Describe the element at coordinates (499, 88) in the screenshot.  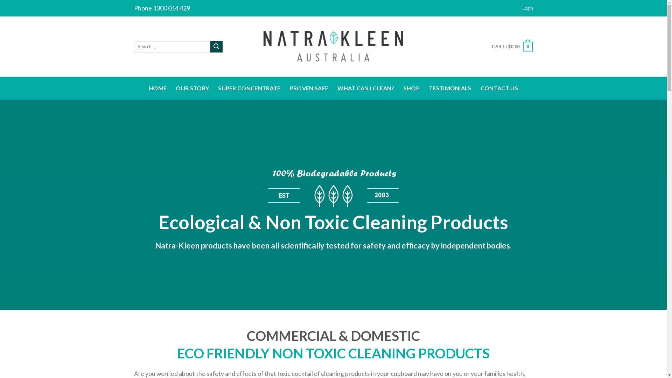
I see `CONTACT US` at that location.